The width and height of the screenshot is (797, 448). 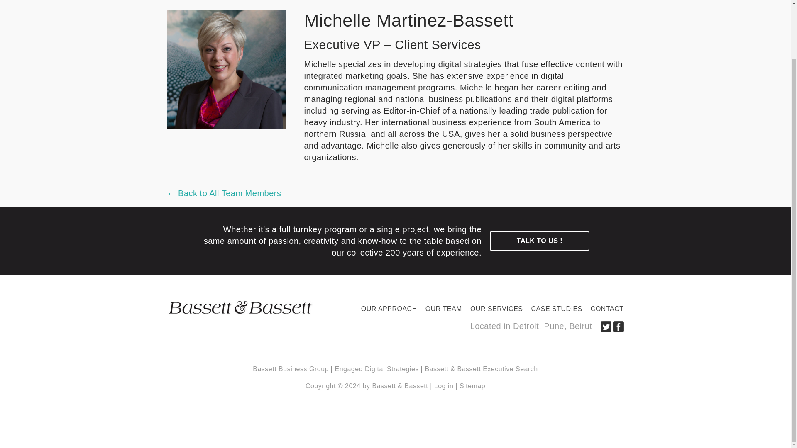 What do you see at coordinates (389, 309) in the screenshot?
I see `OUR APPROACH` at bounding box center [389, 309].